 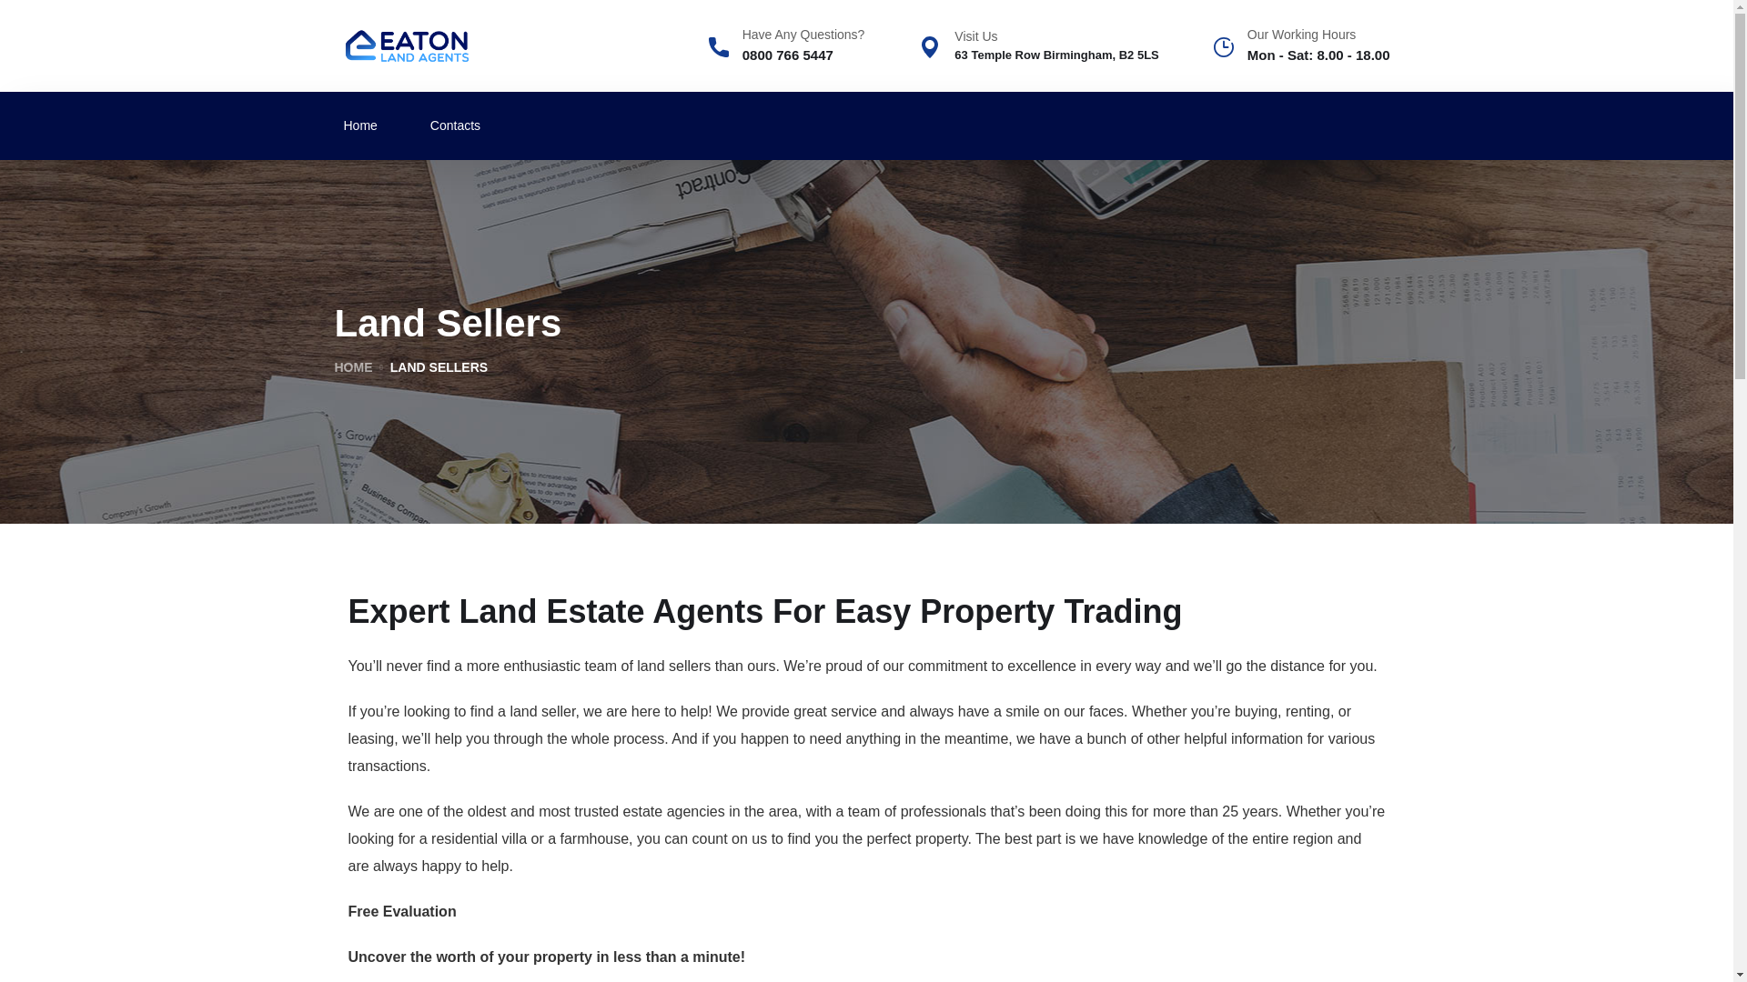 What do you see at coordinates (354, 367) in the screenshot?
I see `HOME` at bounding box center [354, 367].